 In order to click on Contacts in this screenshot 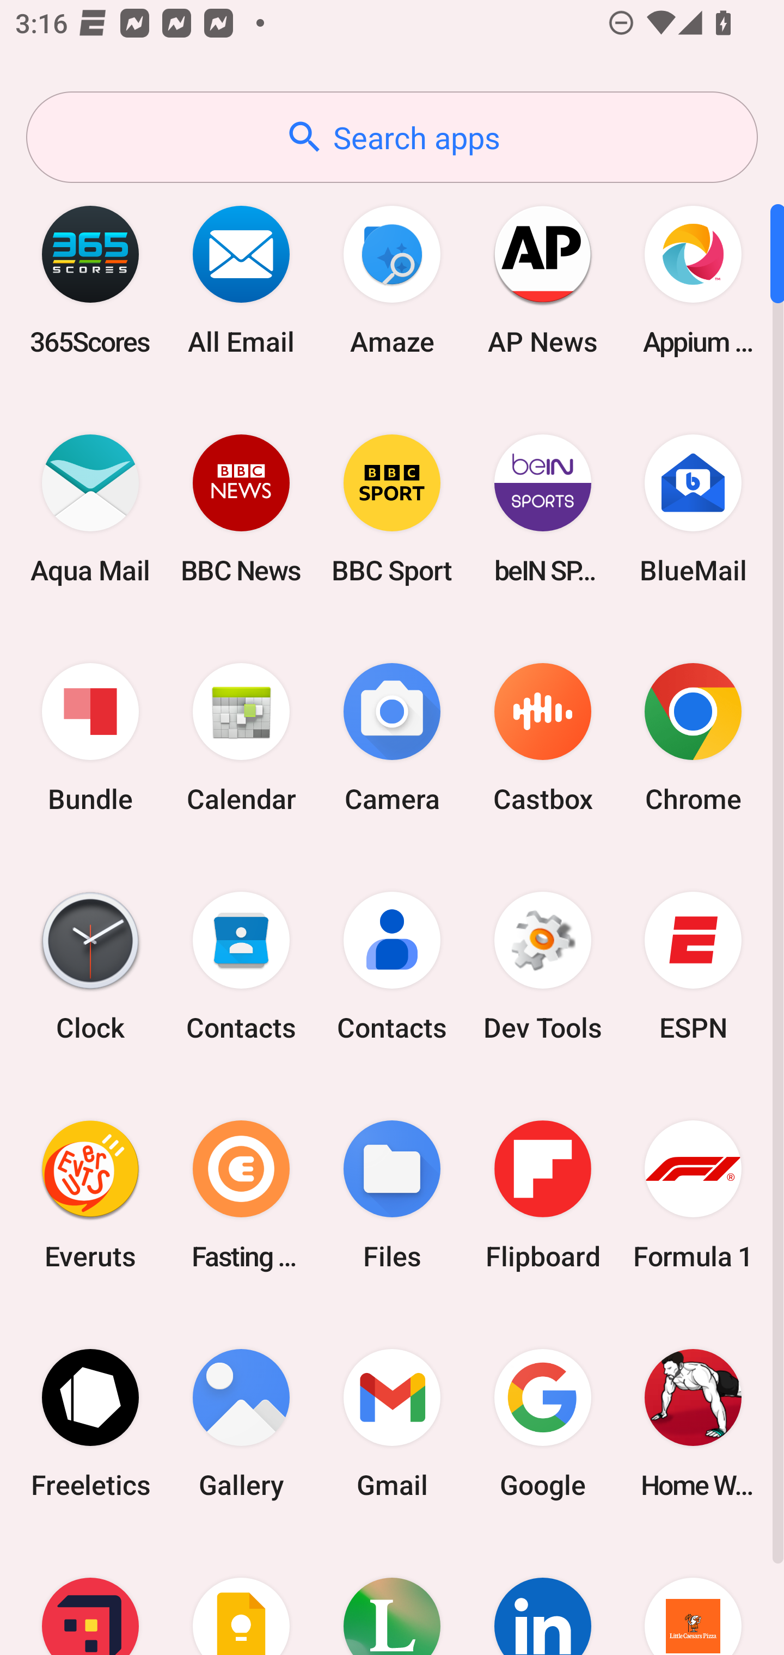, I will do `click(392, 966)`.